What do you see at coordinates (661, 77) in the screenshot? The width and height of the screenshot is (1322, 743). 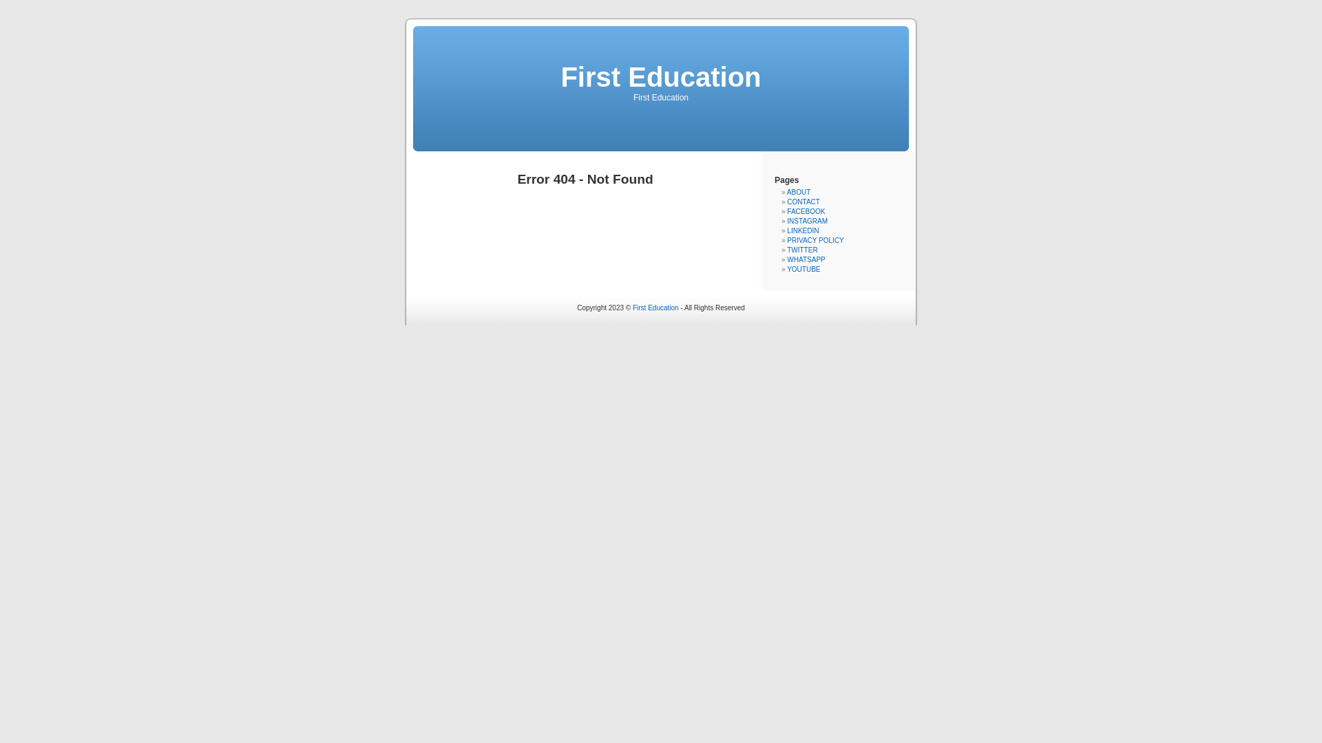 I see `First Education` at bounding box center [661, 77].